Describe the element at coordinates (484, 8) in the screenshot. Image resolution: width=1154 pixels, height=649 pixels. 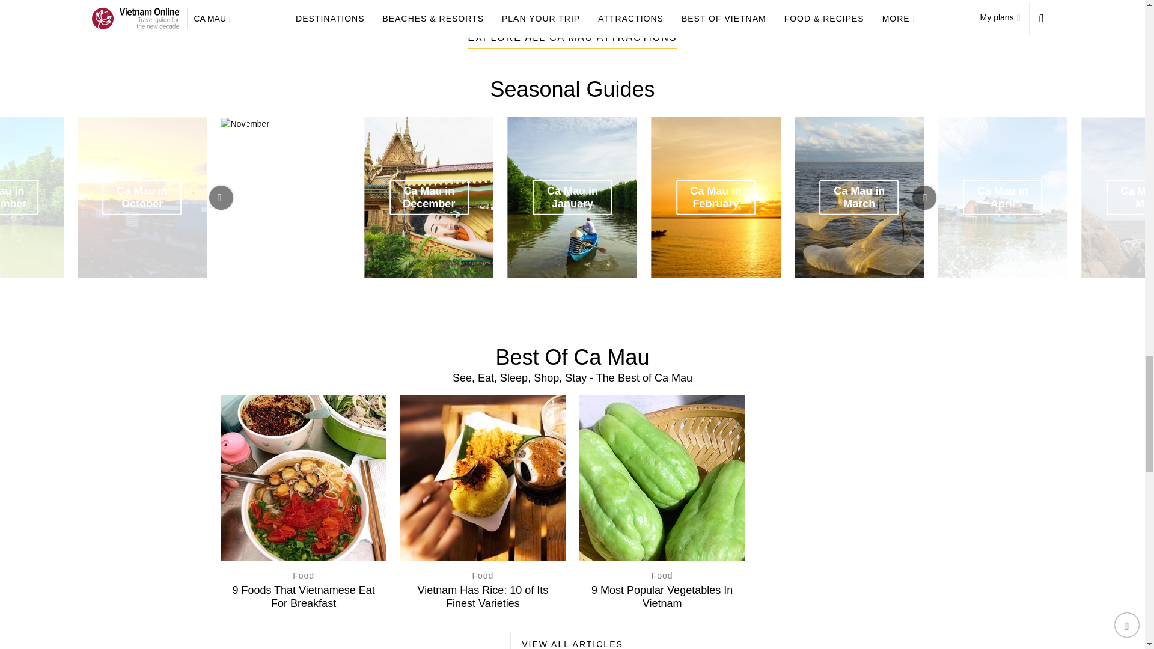
I see `The Cape of Ca Mau` at that location.